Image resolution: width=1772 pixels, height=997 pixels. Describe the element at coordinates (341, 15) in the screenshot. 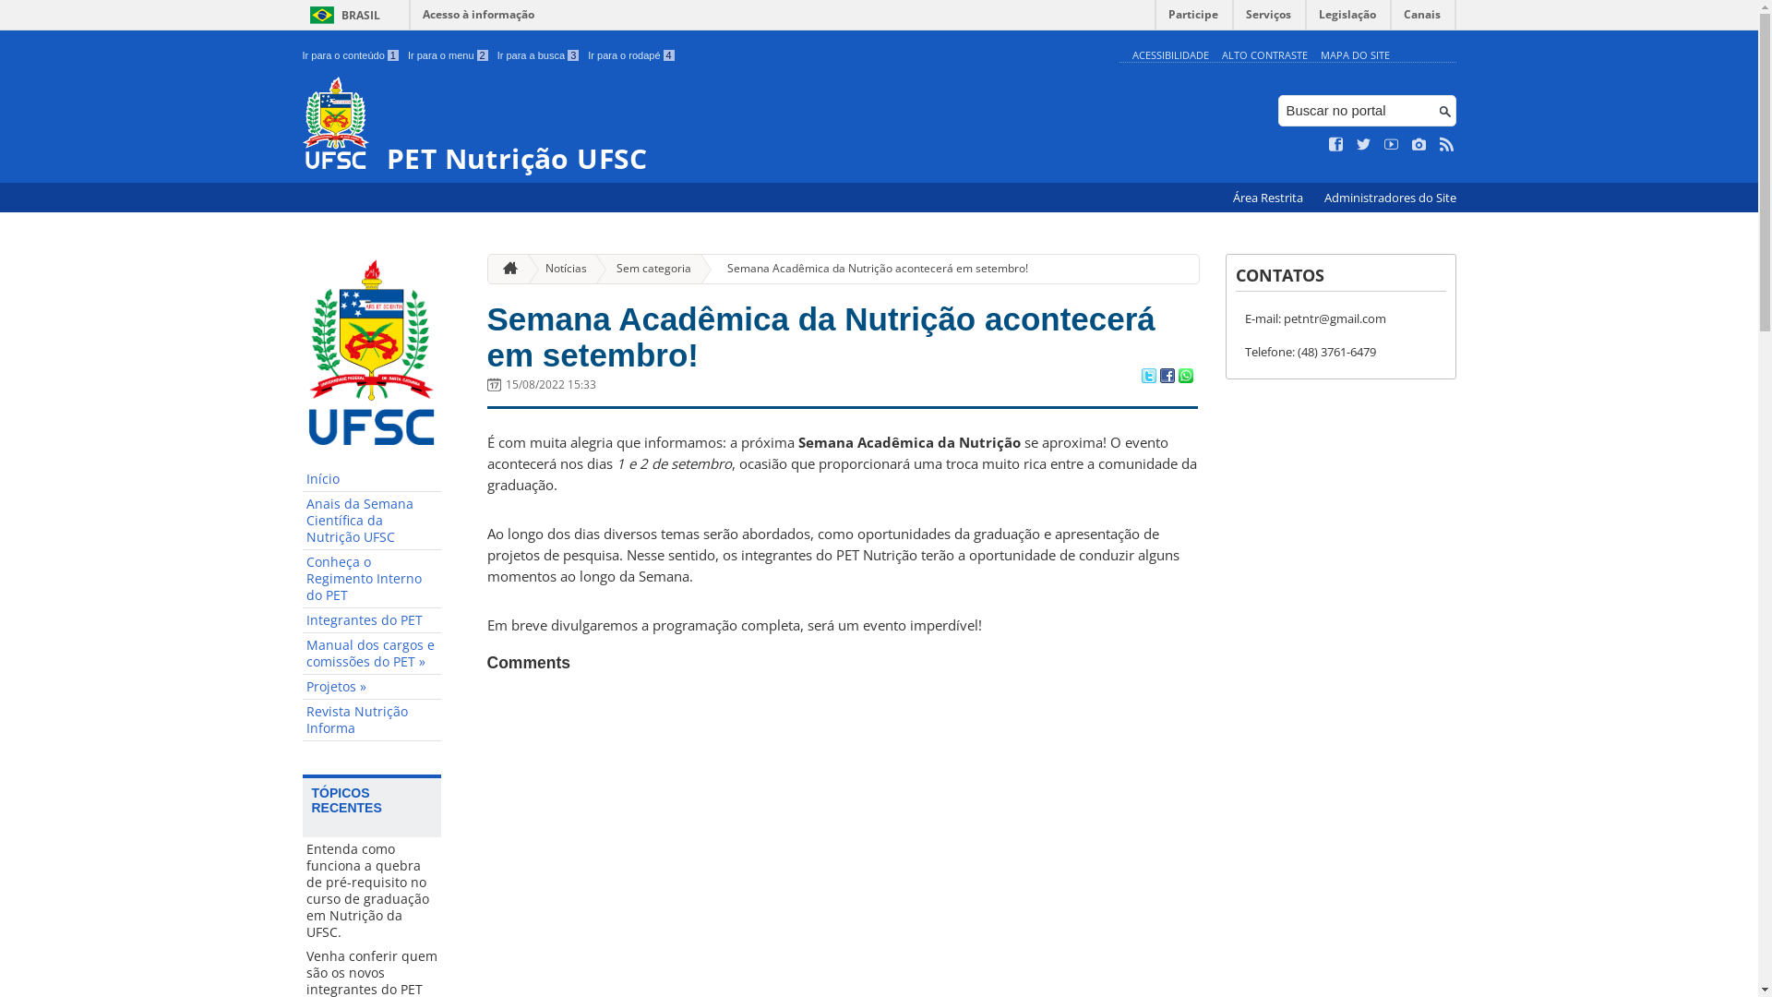

I see `BRASIL` at that location.